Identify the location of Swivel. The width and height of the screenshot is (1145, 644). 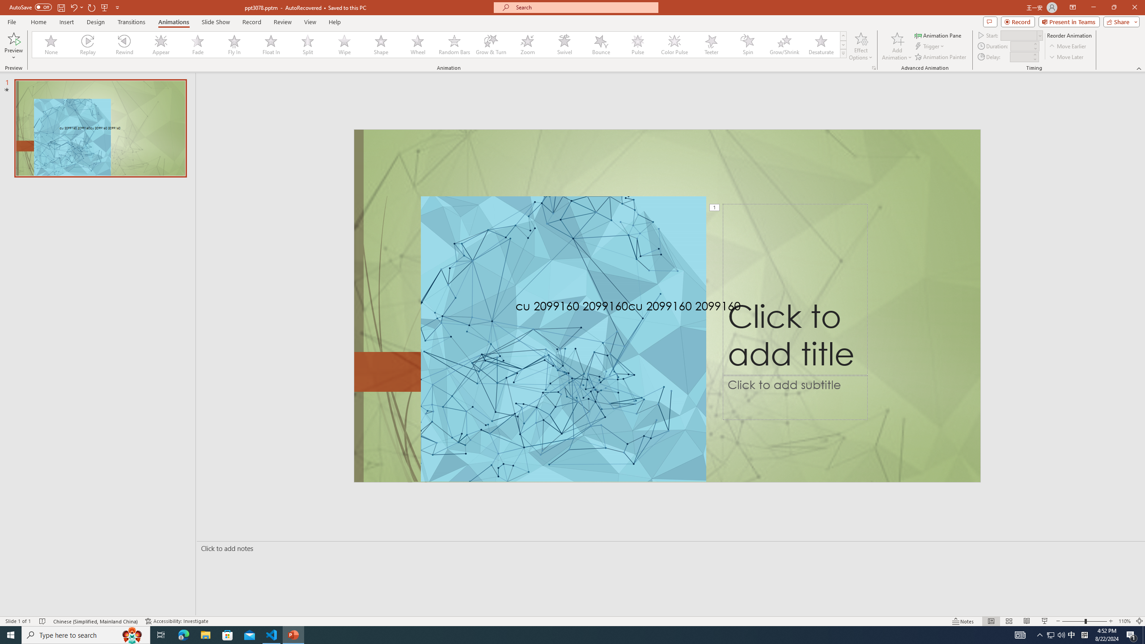
(564, 45).